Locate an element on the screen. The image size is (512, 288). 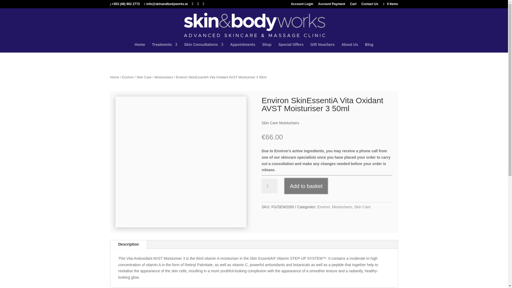
Account Login is located at coordinates (302, 5).